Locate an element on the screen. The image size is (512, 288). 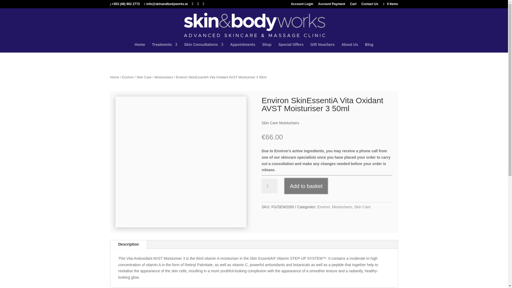
Account Login is located at coordinates (302, 5).